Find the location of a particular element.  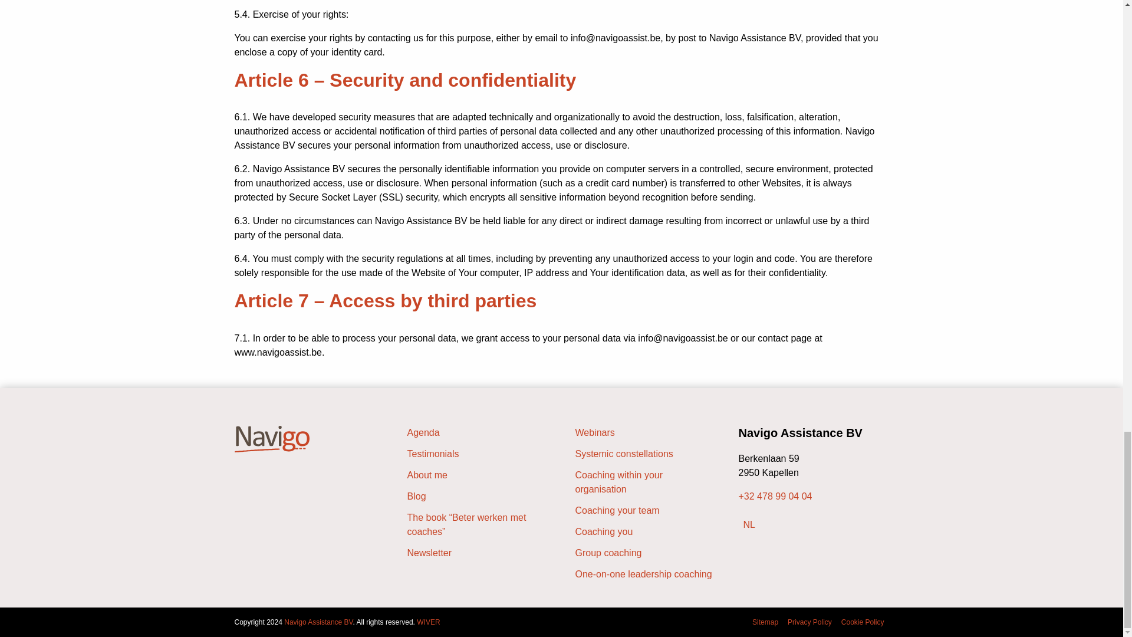

Testimonials is located at coordinates (476, 454).